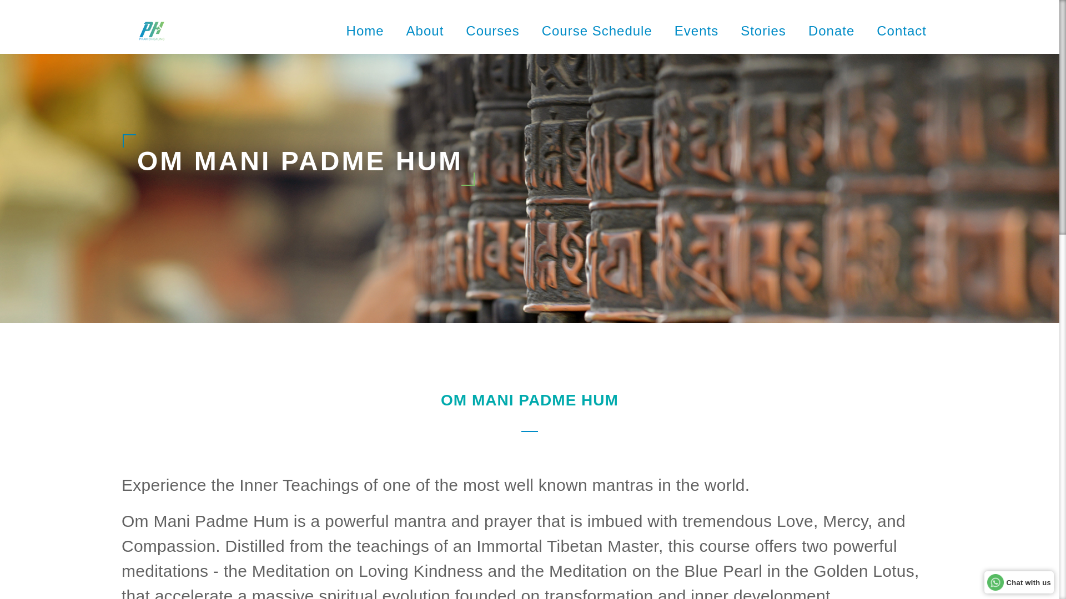  I want to click on Course Schedule, so click(597, 31).